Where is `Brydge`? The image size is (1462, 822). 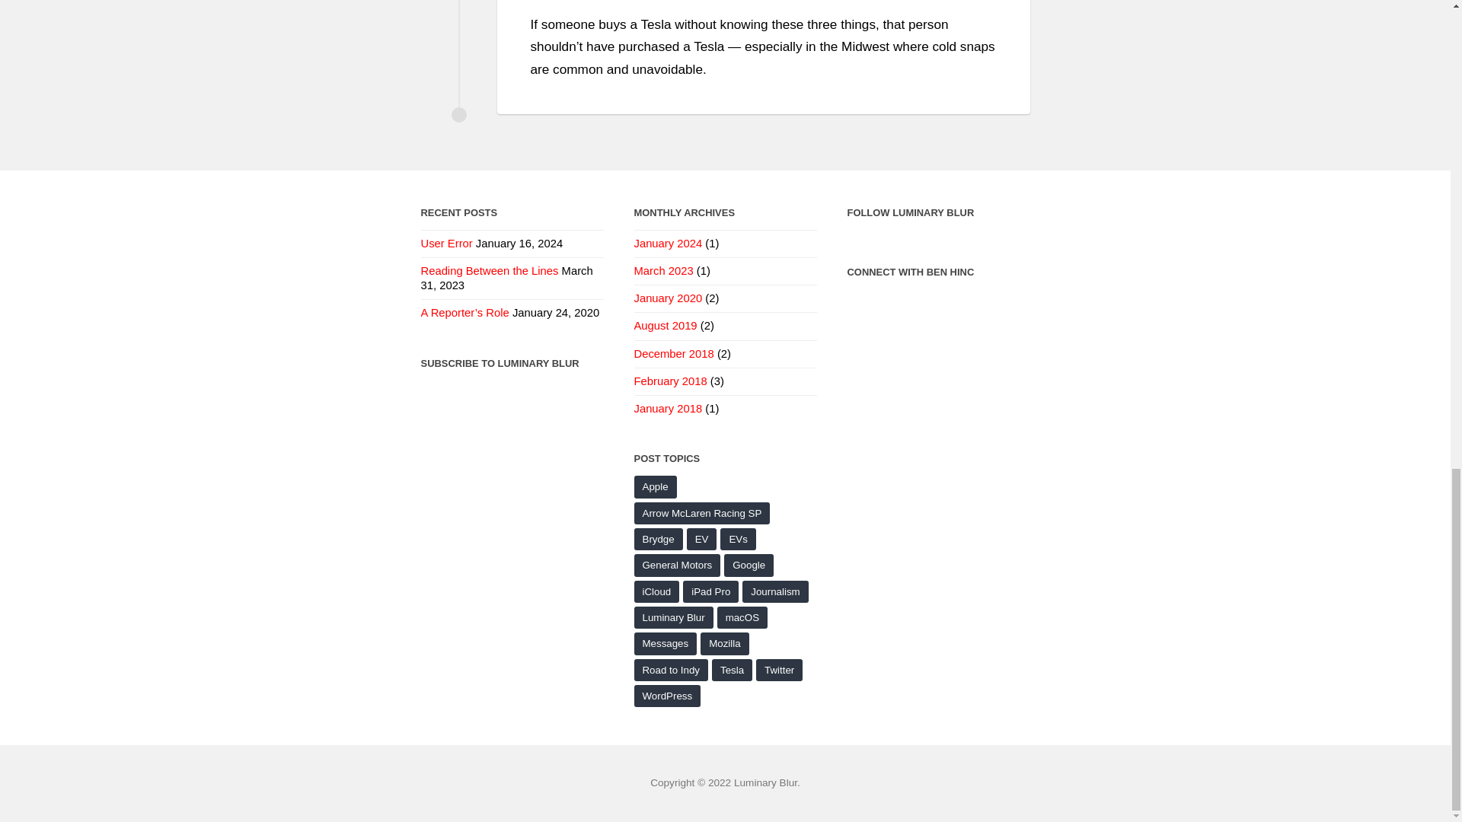
Brydge is located at coordinates (658, 539).